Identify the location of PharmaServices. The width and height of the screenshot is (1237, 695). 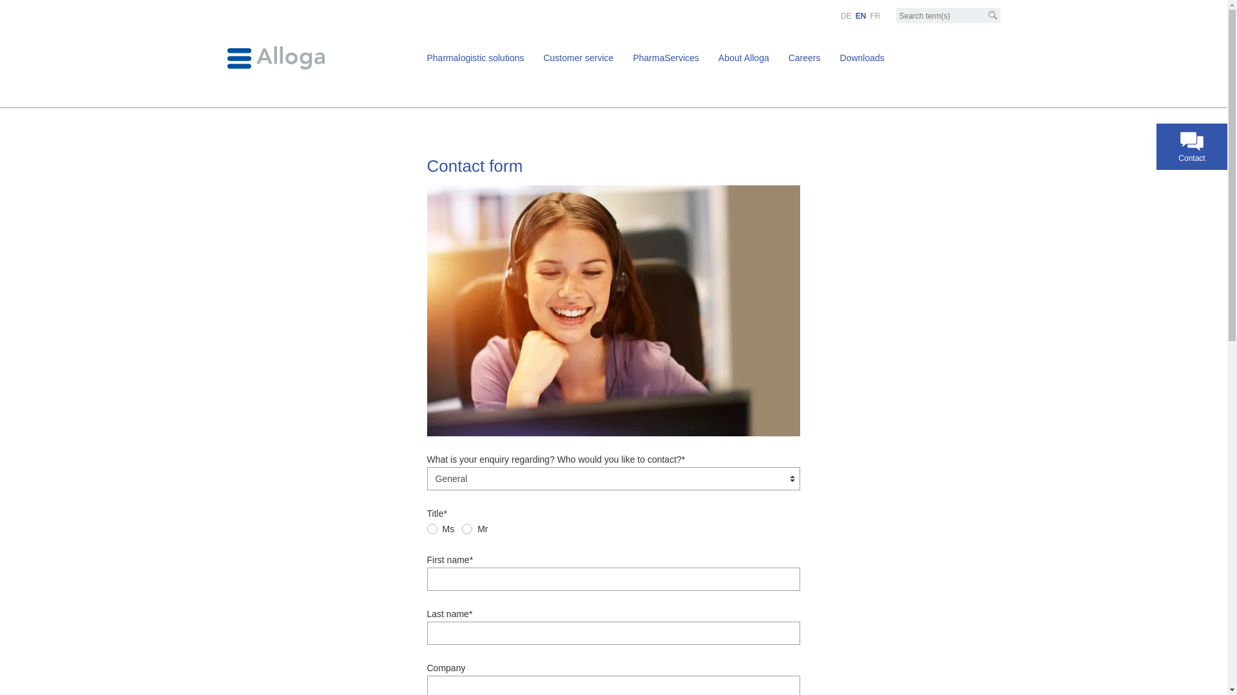
(666, 58).